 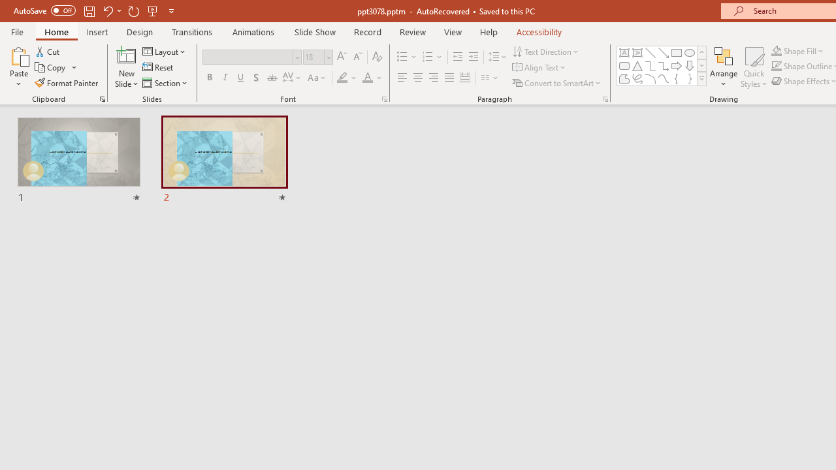 I want to click on Format Painter, so click(x=67, y=82).